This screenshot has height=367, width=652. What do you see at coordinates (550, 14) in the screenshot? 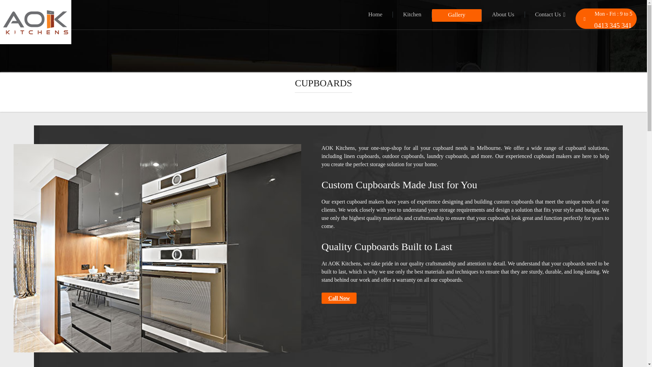
I see `Contact Us` at bounding box center [550, 14].